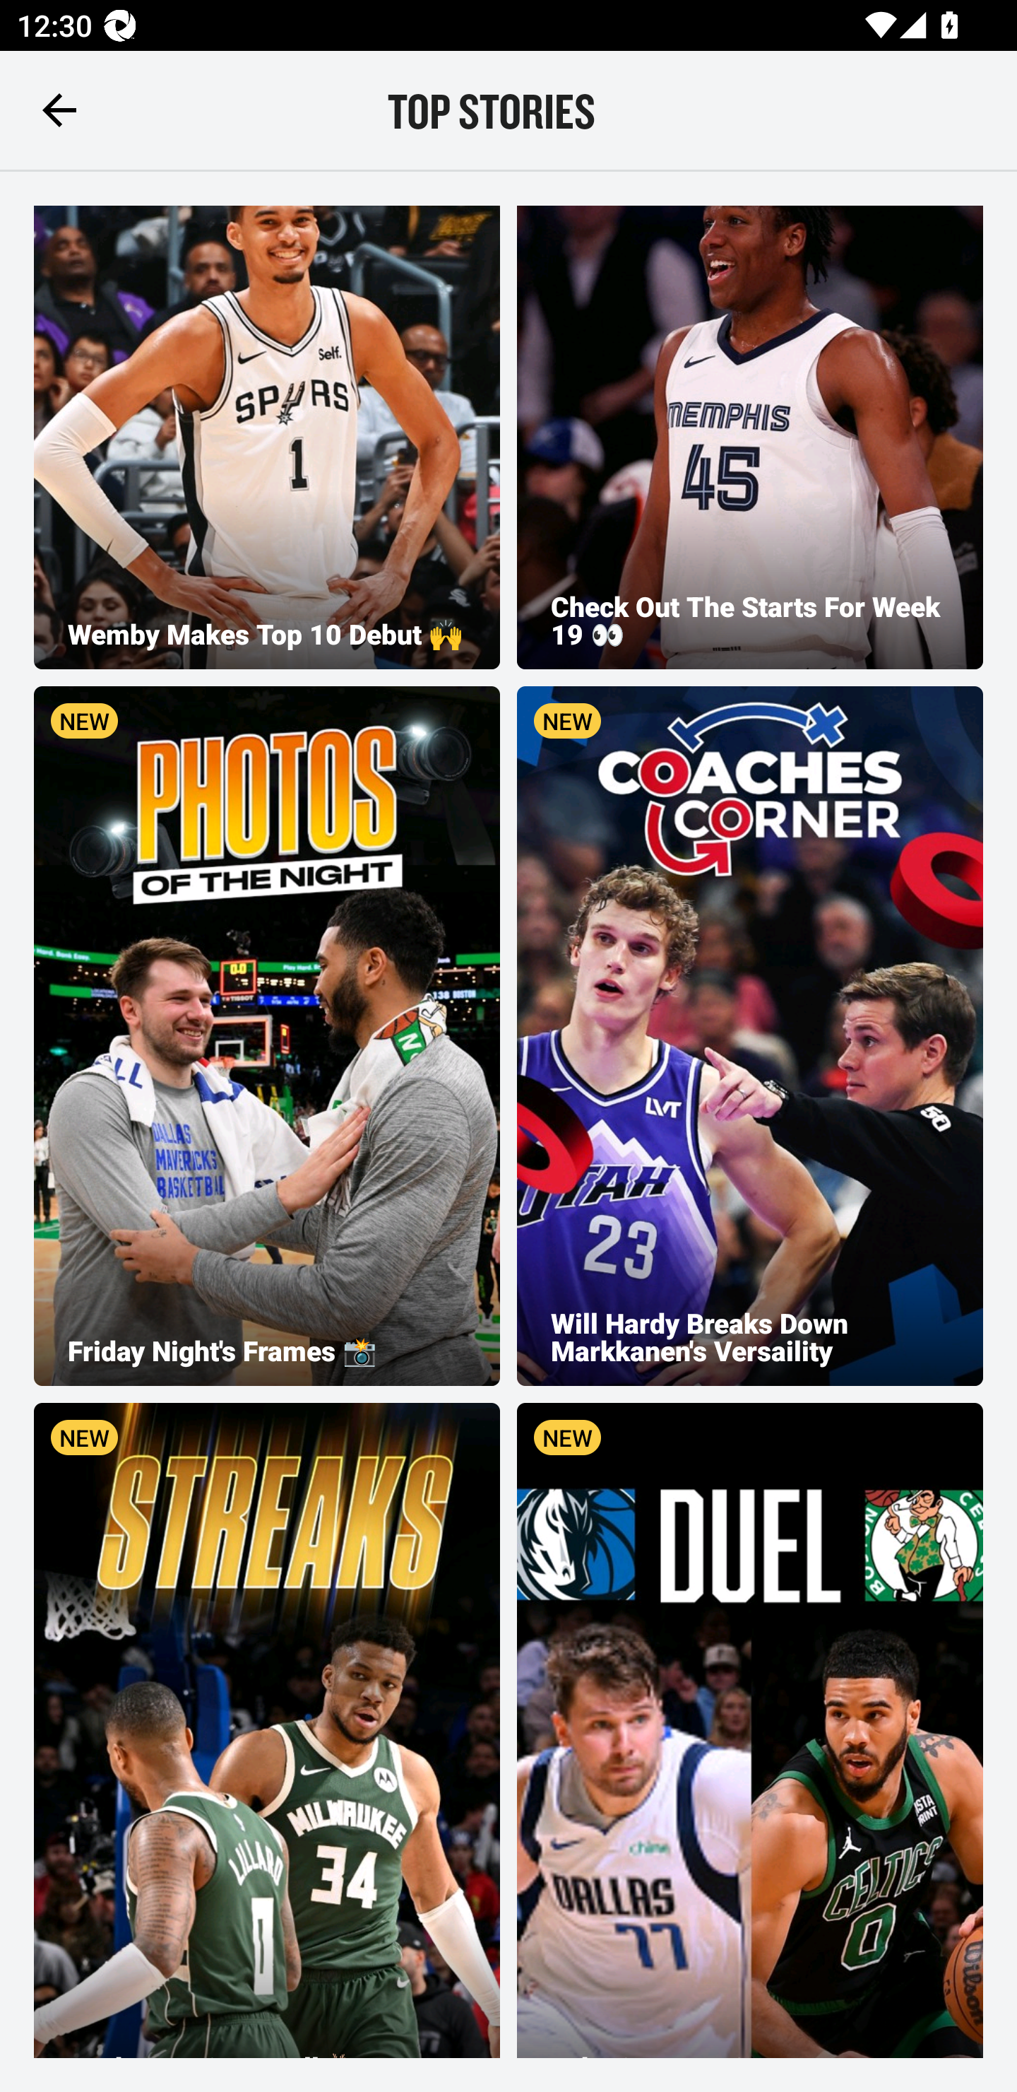  Describe the element at coordinates (267, 1035) in the screenshot. I see `NEW Friday Night's Frames 📸` at that location.